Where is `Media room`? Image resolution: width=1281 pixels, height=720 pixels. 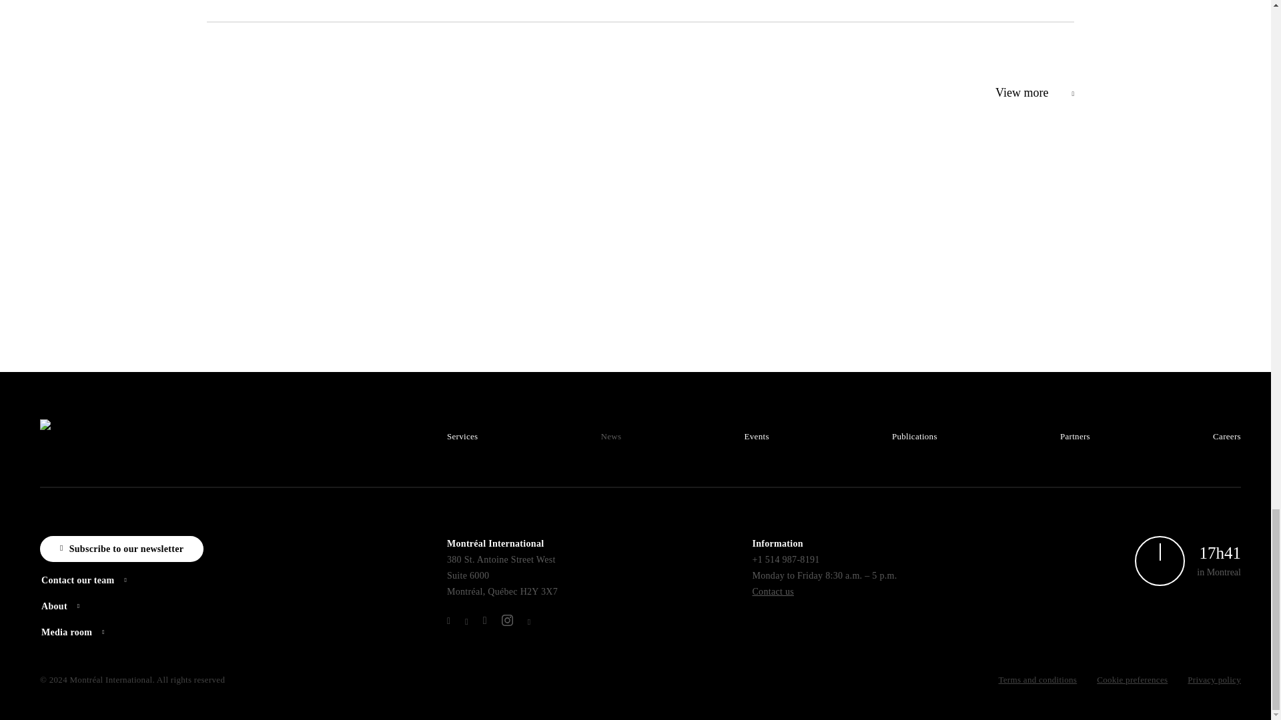
Media room is located at coordinates (83, 632).